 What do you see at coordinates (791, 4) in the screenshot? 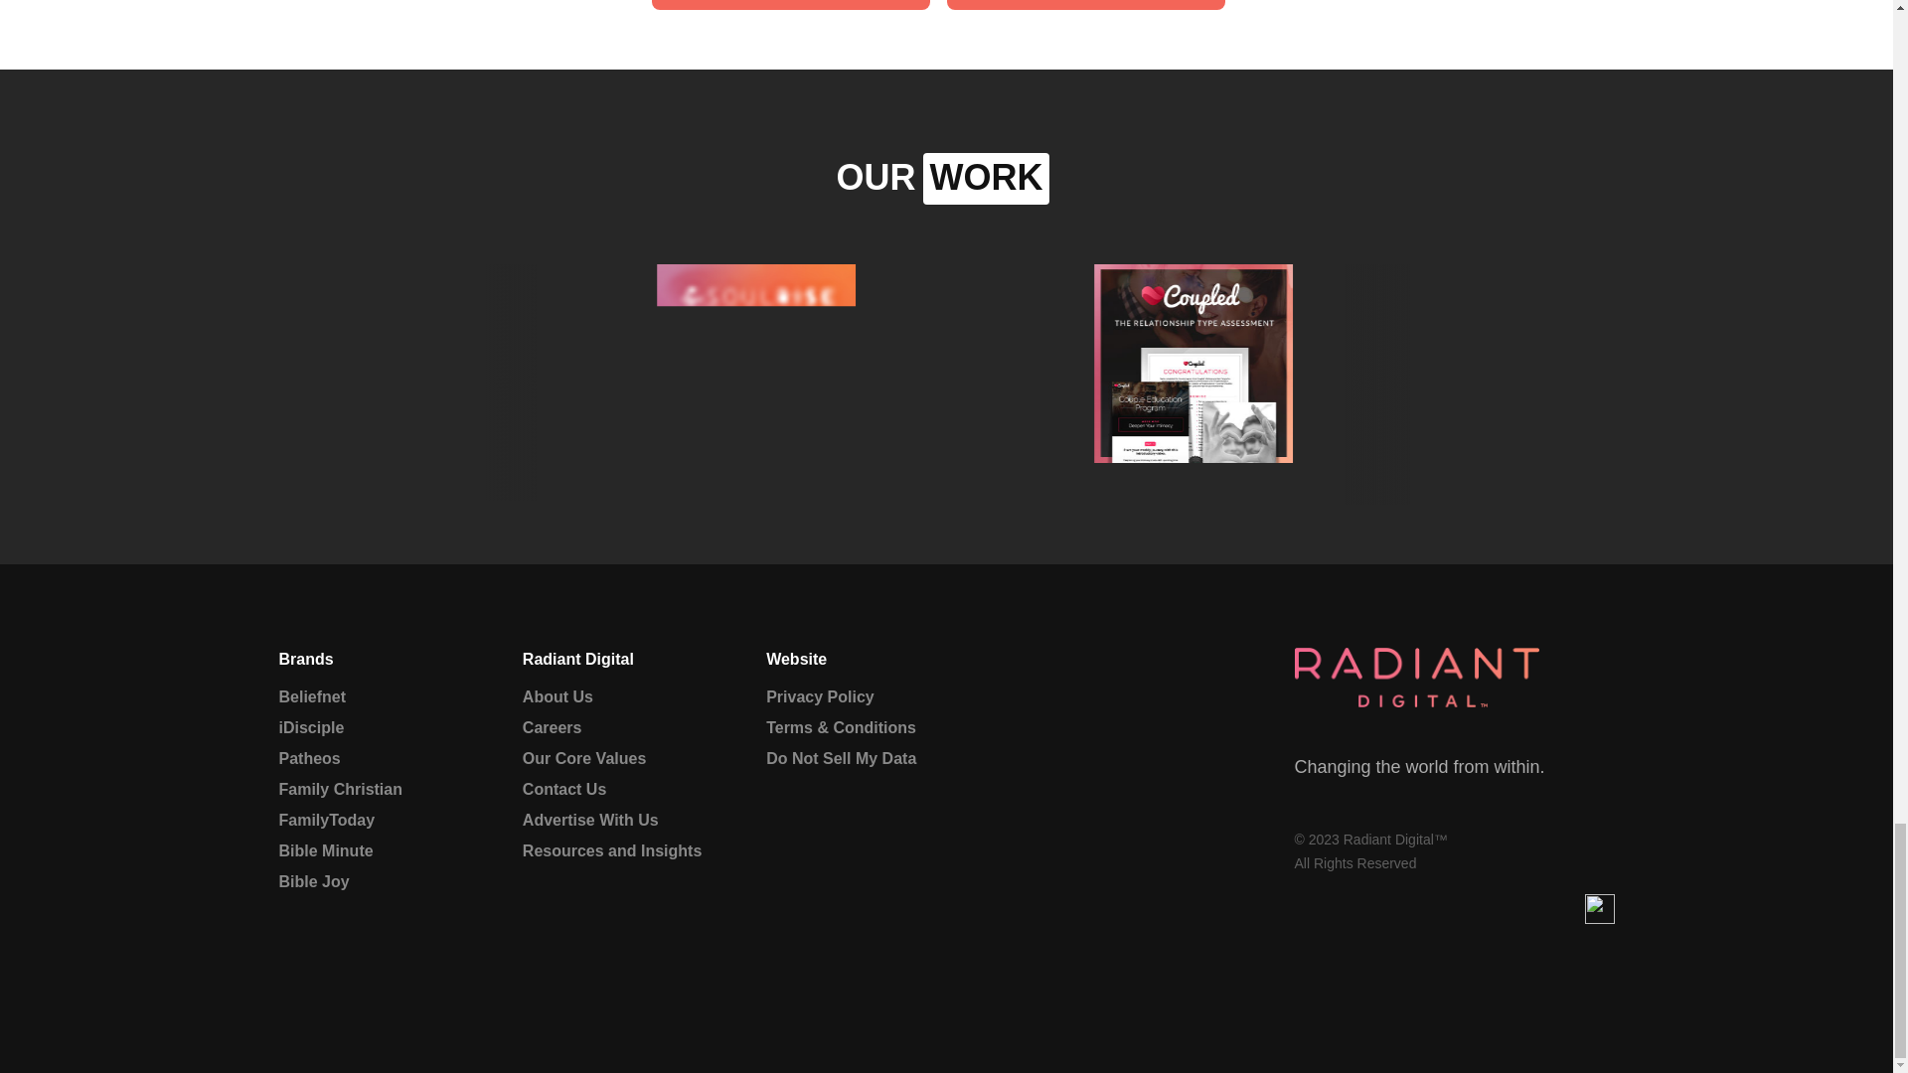
I see `Visit Website` at bounding box center [791, 4].